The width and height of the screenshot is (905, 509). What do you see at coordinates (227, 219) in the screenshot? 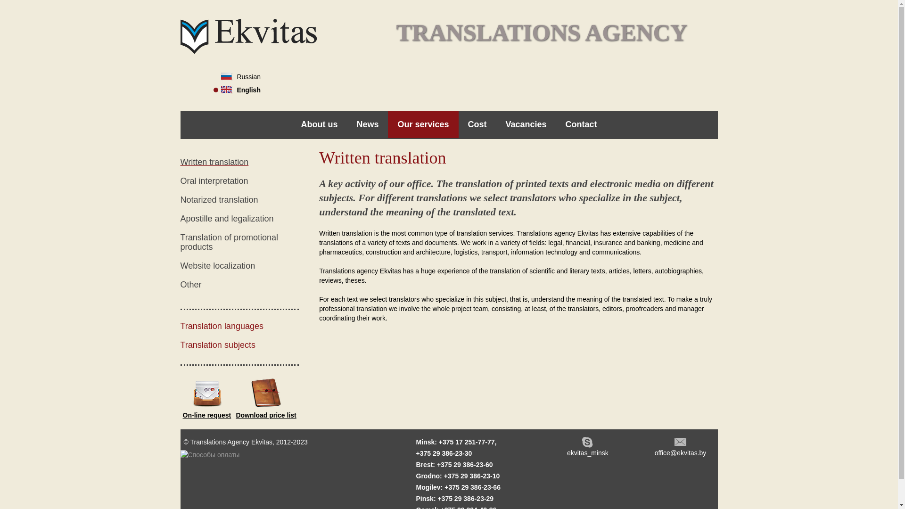
I see `Apostille and legalization` at bounding box center [227, 219].